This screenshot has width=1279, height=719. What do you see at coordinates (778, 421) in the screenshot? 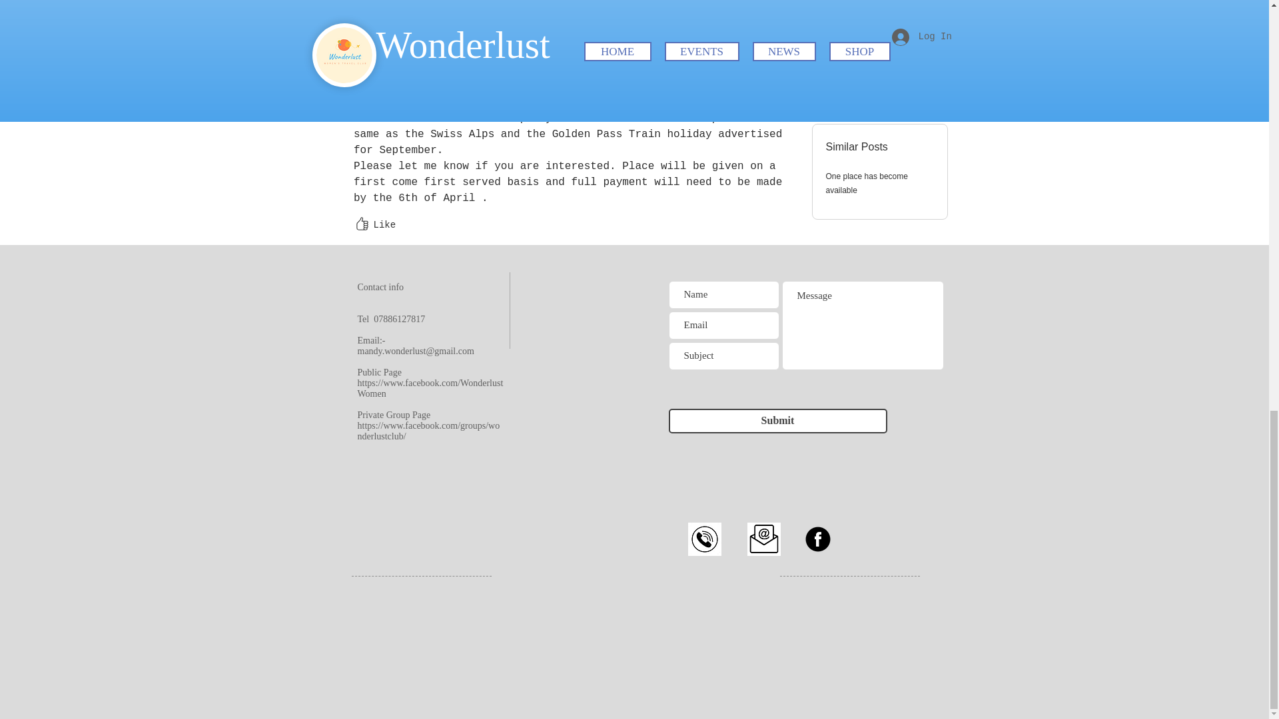
I see `Submit` at bounding box center [778, 421].